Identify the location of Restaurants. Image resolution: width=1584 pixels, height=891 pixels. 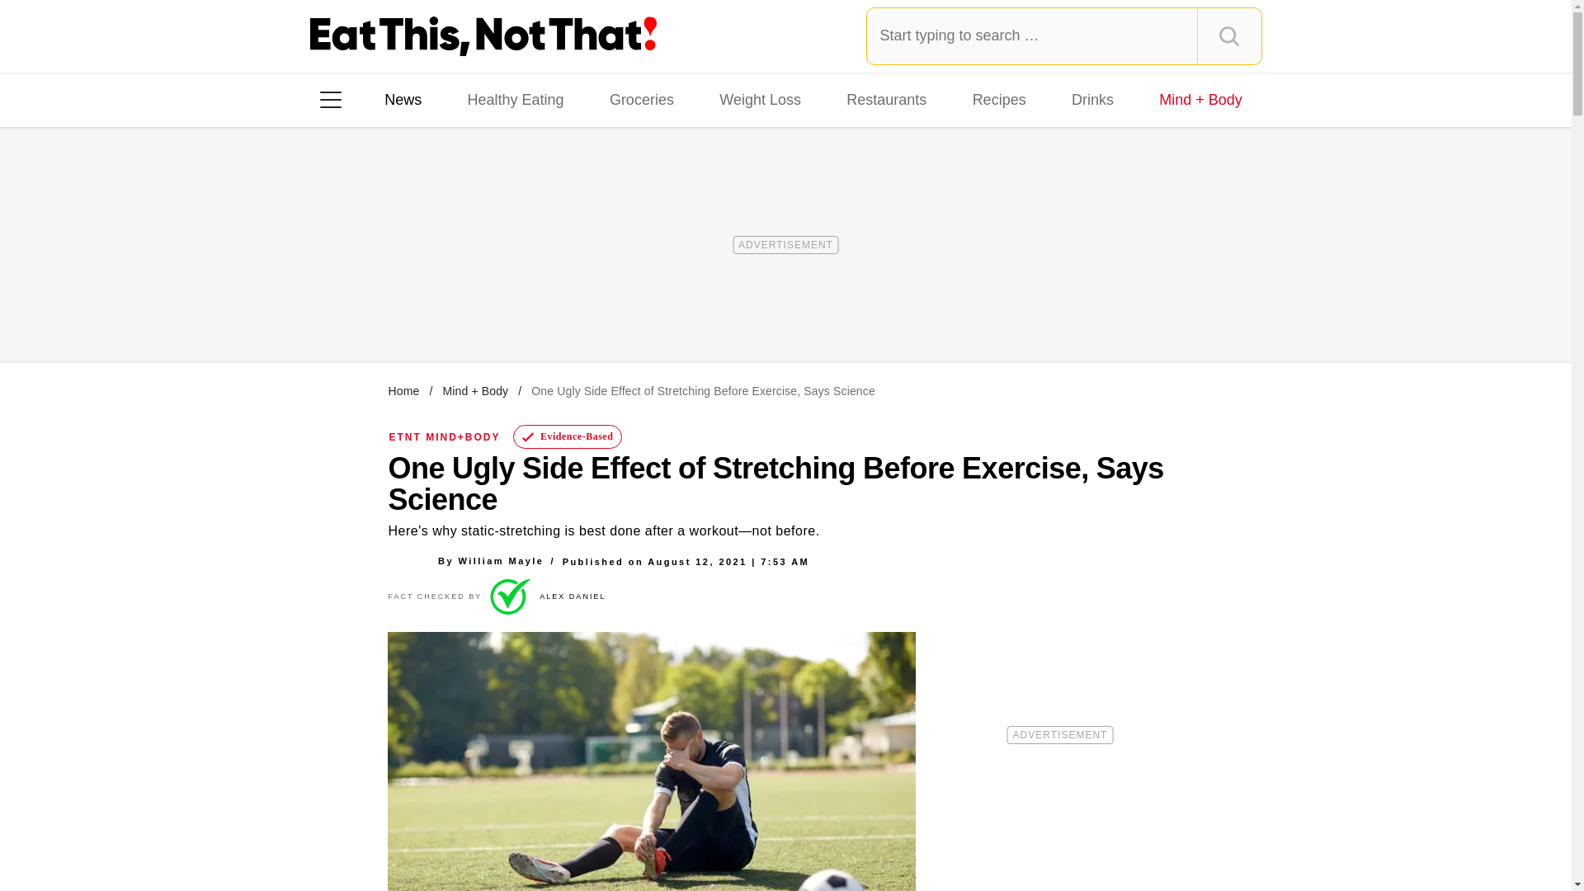
(886, 99).